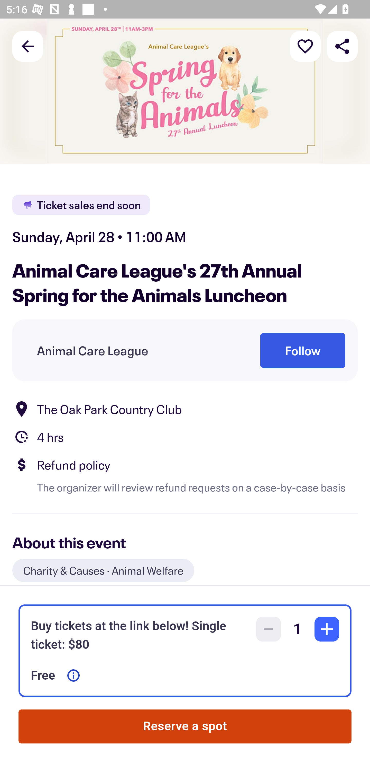 This screenshot has width=370, height=762. I want to click on Back, so click(28, 46).